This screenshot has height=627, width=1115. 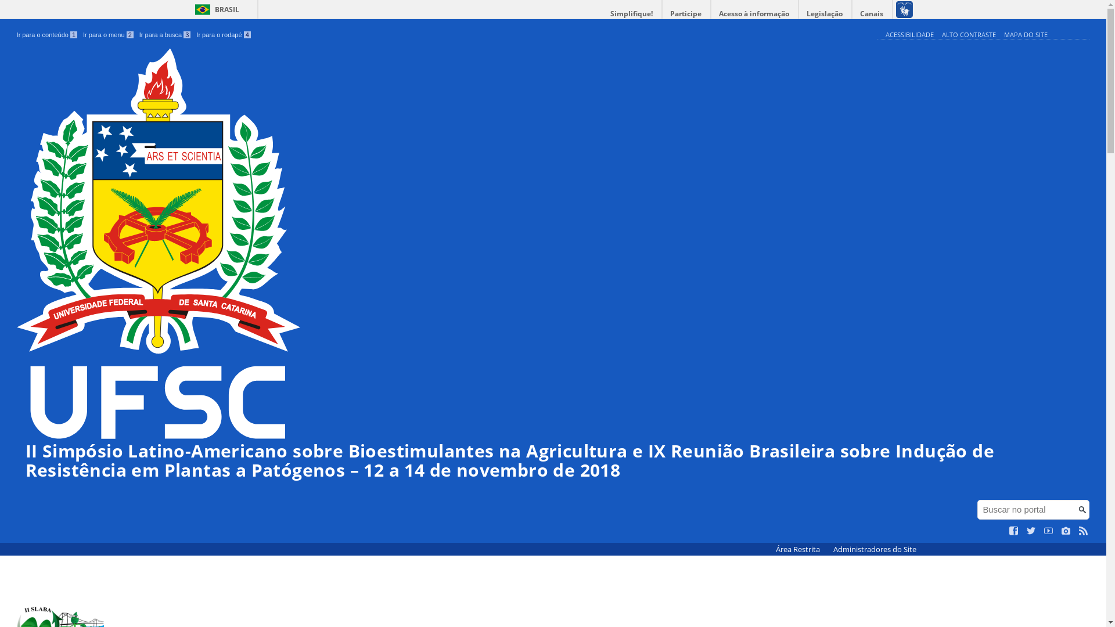 I want to click on ACESSIBILIDADE, so click(x=909, y=35).